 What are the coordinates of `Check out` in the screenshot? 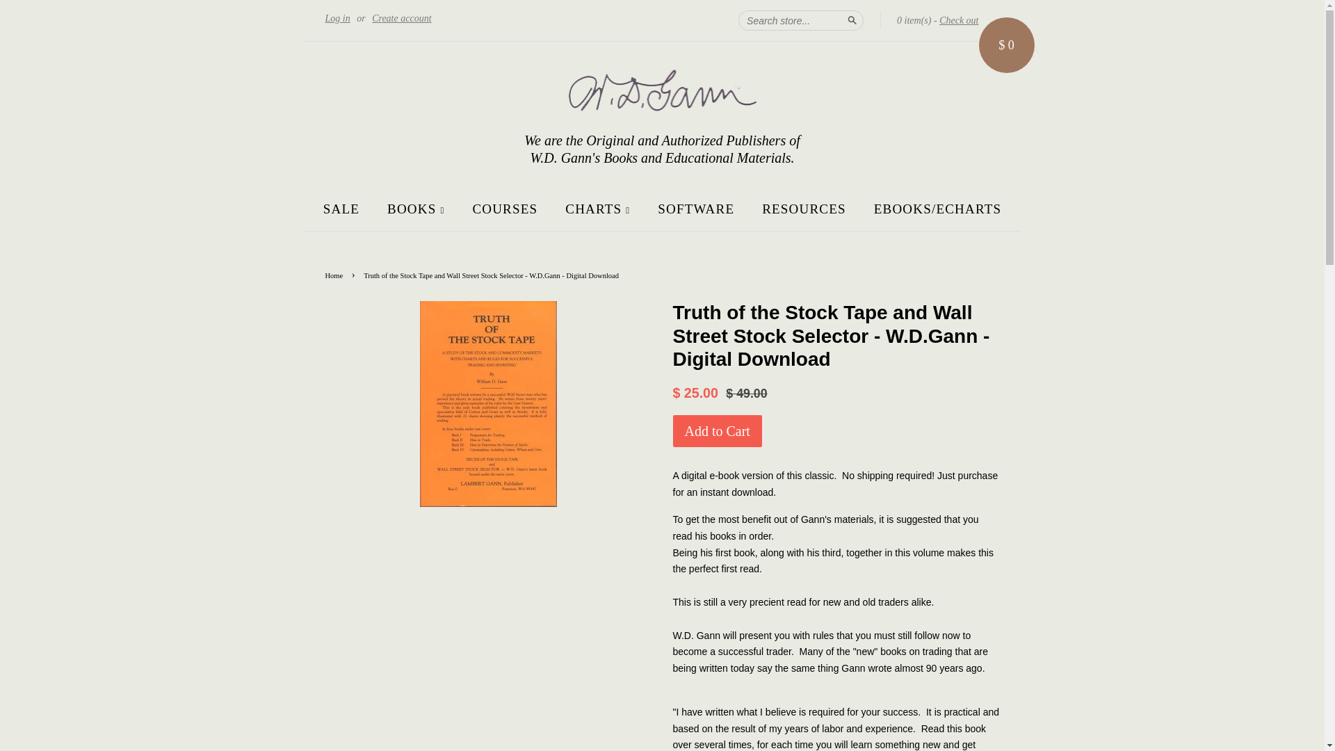 It's located at (959, 21).